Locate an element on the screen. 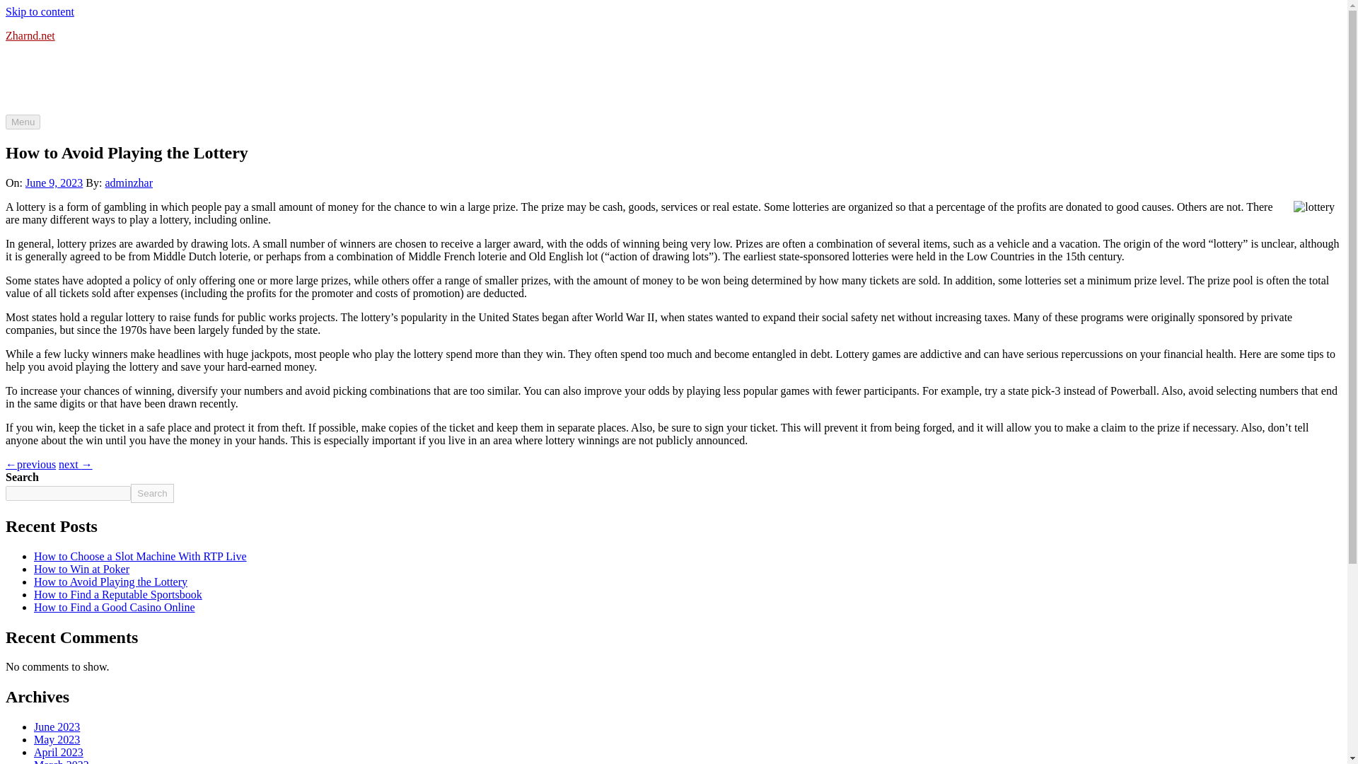  Zharnd.net is located at coordinates (30, 35).